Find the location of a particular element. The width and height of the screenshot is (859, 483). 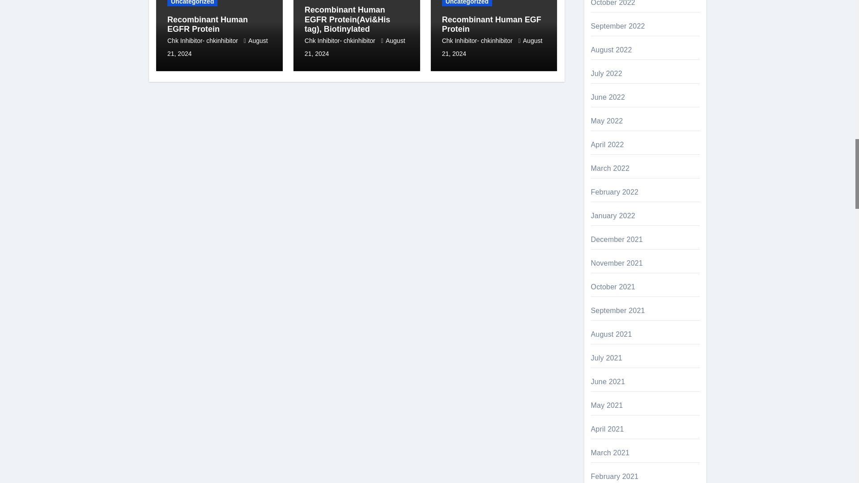

Uncategorized is located at coordinates (192, 3).